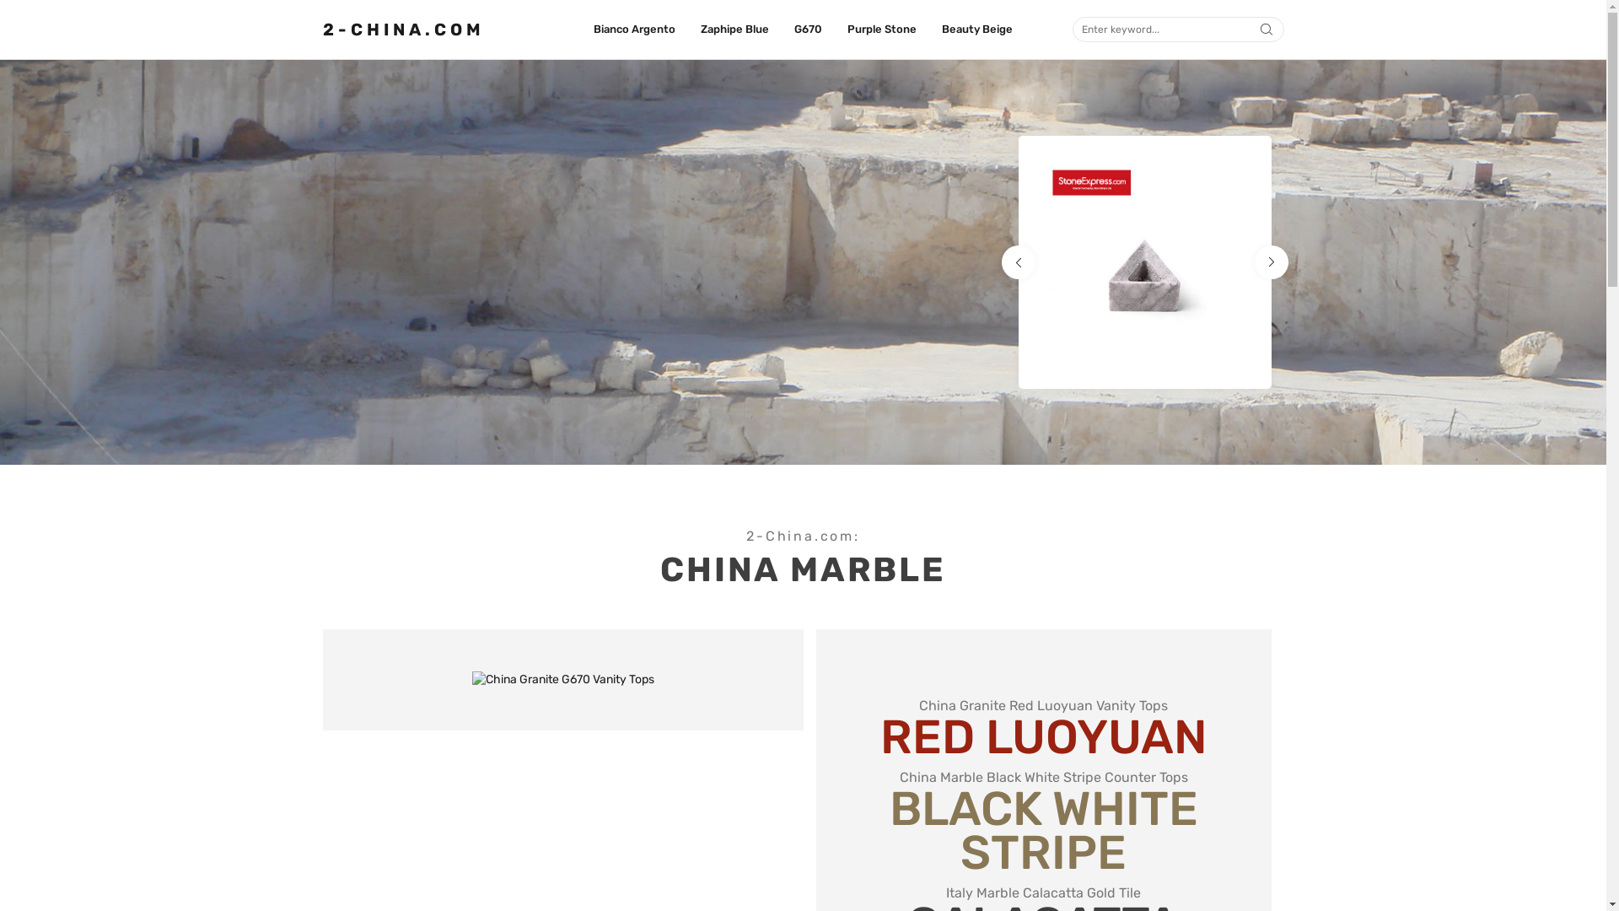  Describe the element at coordinates (563, 680) in the screenshot. I see `China Granite G670 Vanity Tops` at that location.